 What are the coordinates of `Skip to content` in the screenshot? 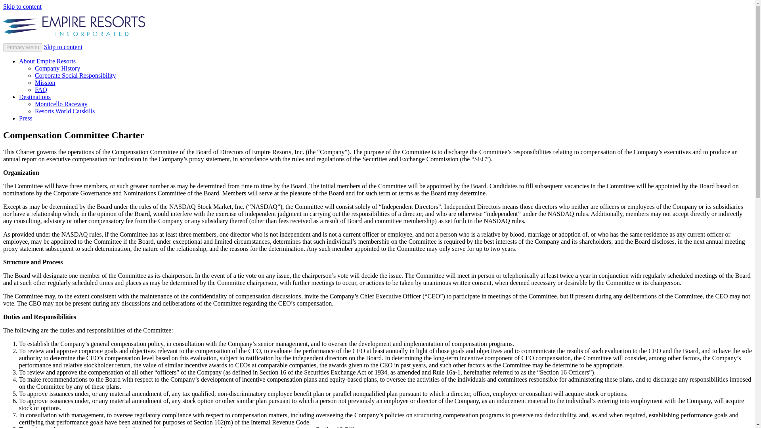 It's located at (22, 6).